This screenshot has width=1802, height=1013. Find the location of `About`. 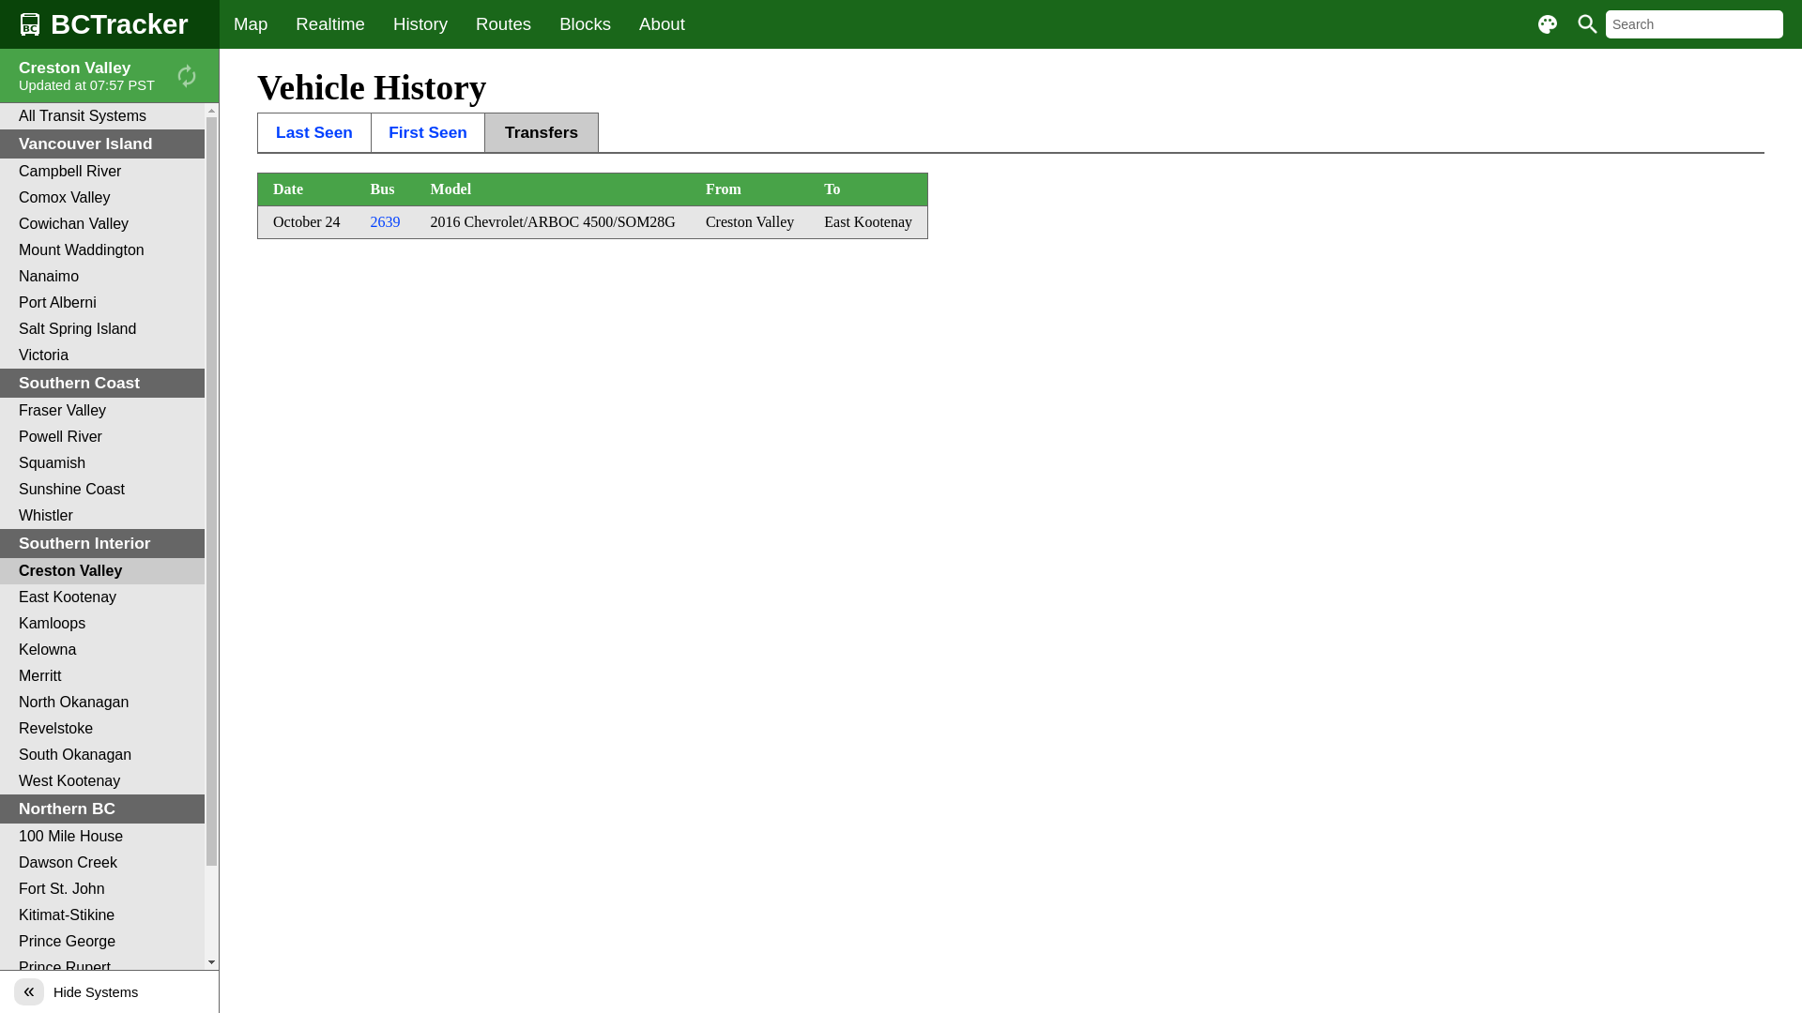

About is located at coordinates (663, 24).